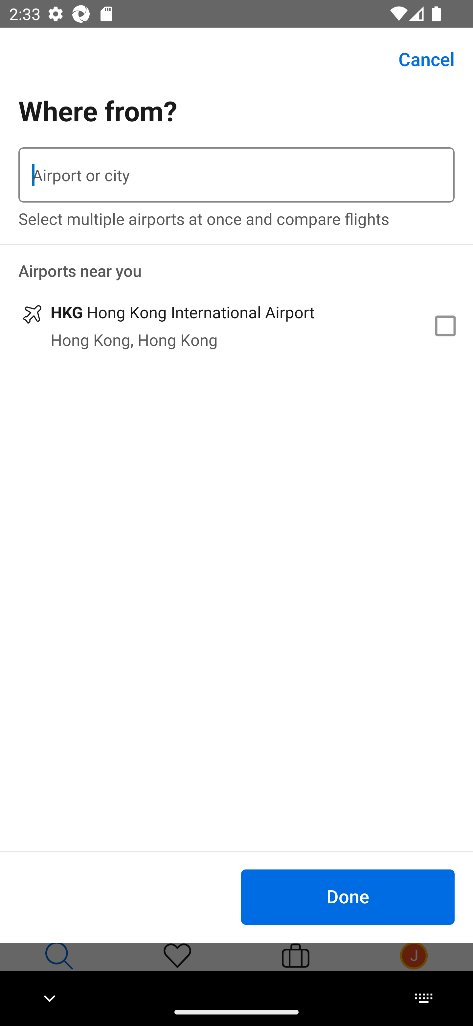 Image resolution: width=473 pixels, height=1026 pixels. Describe the element at coordinates (348, 896) in the screenshot. I see `Done` at that location.